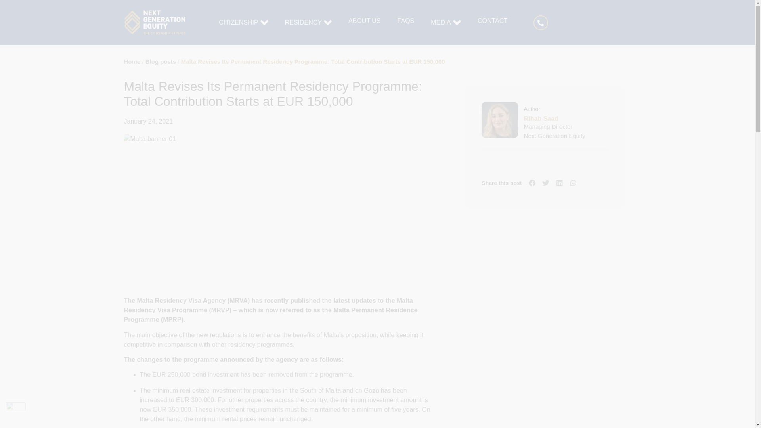  I want to click on CITIZENSHIP, so click(239, 23).